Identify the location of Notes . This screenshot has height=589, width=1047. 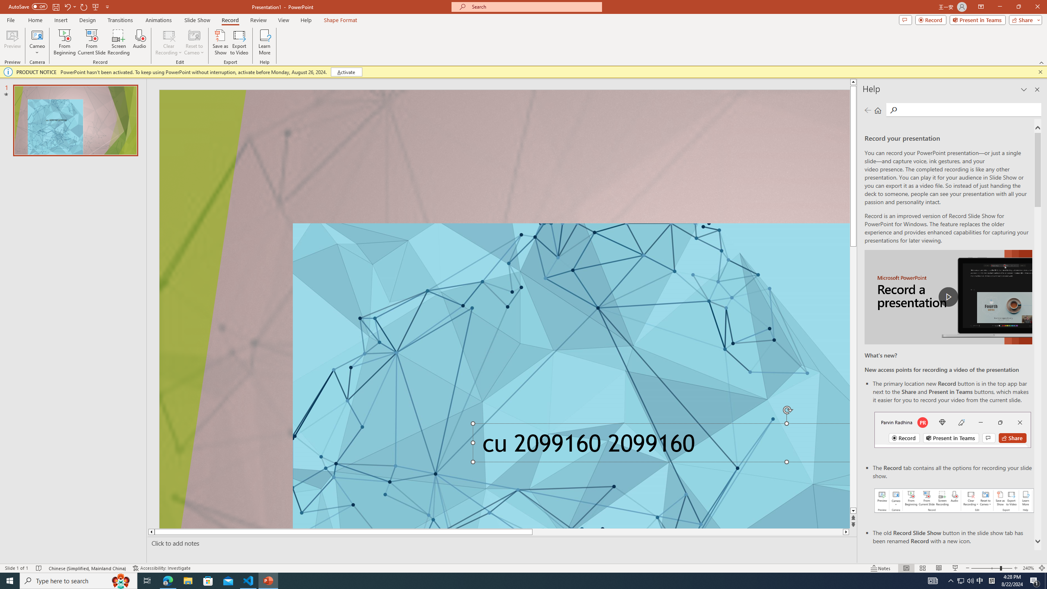
(881, 568).